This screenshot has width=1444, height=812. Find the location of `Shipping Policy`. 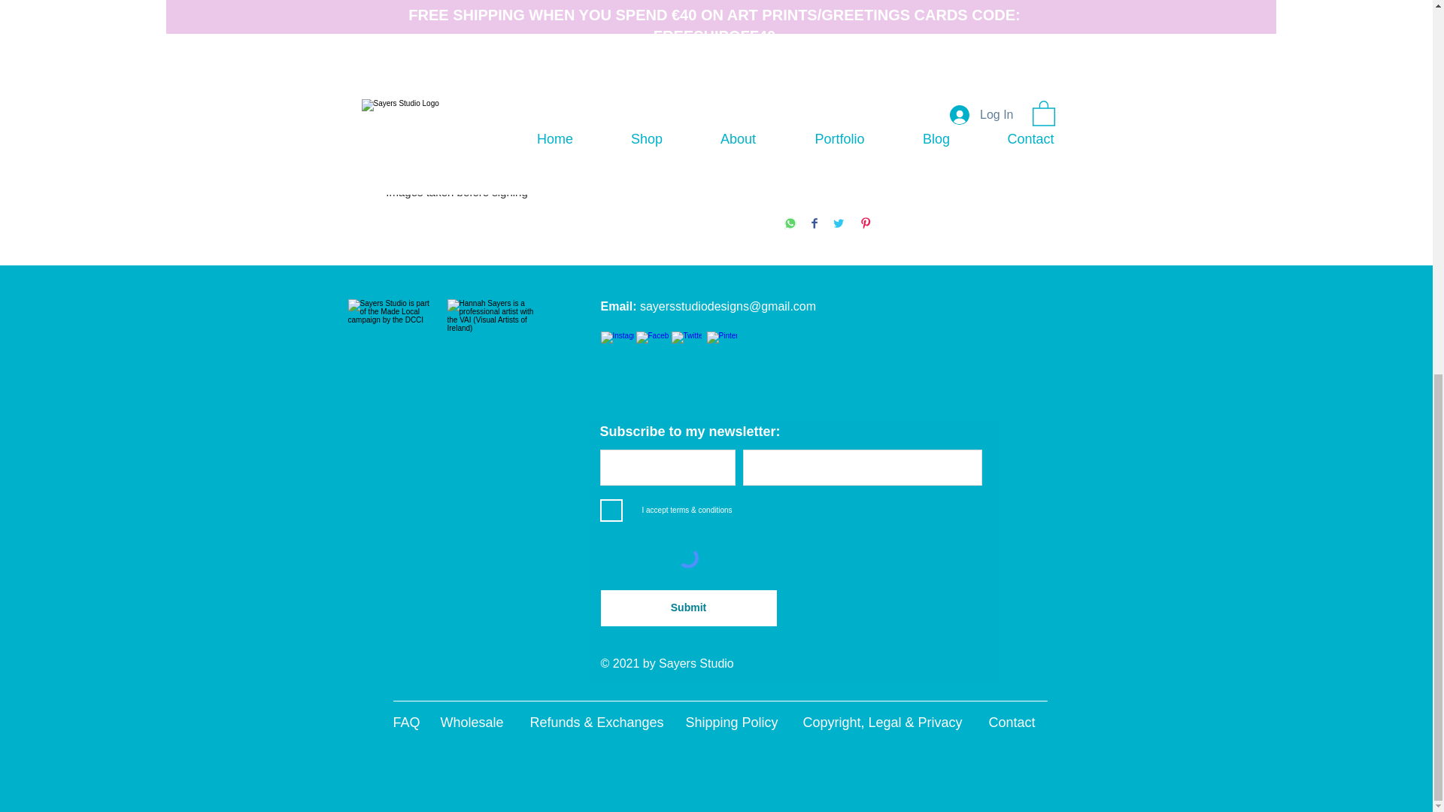

Shipping Policy is located at coordinates (732, 722).